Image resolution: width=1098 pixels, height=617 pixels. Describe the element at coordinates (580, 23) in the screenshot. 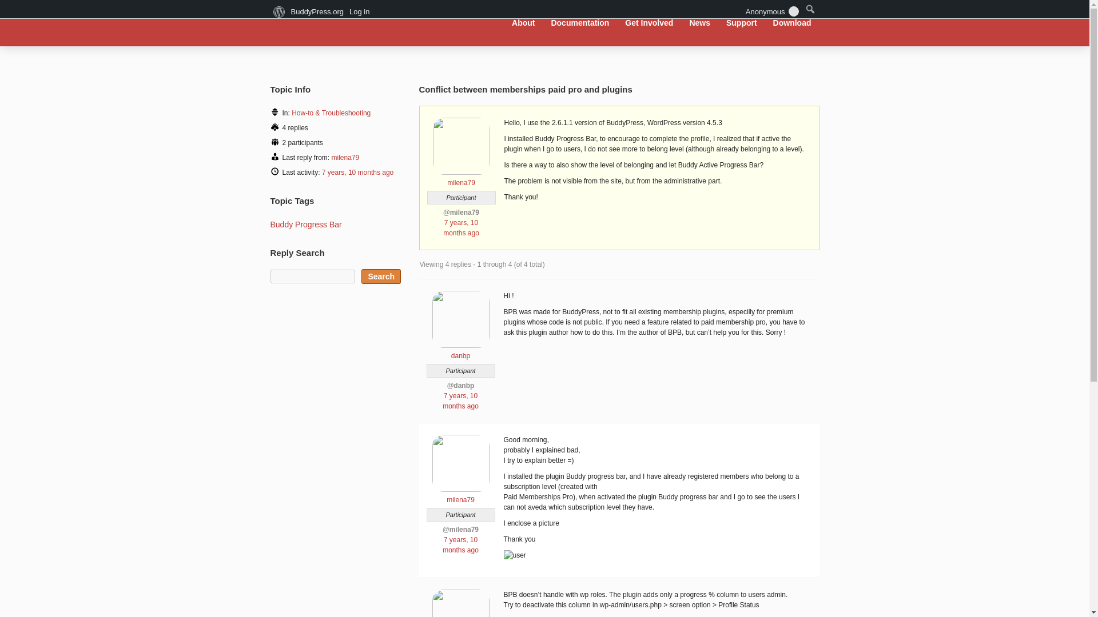

I see `Documentation` at that location.